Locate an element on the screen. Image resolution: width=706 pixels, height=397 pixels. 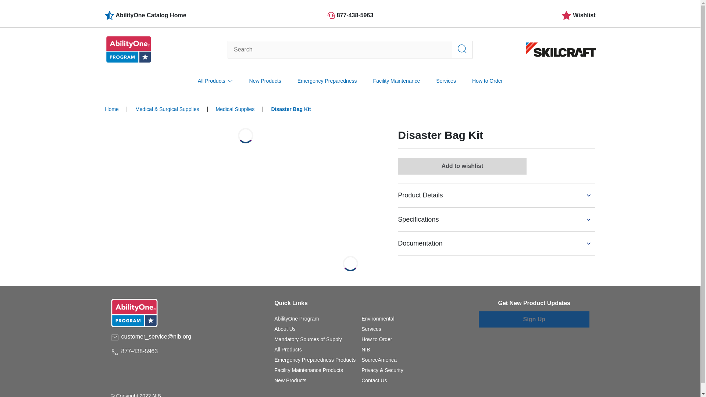
Services is located at coordinates (371, 329).